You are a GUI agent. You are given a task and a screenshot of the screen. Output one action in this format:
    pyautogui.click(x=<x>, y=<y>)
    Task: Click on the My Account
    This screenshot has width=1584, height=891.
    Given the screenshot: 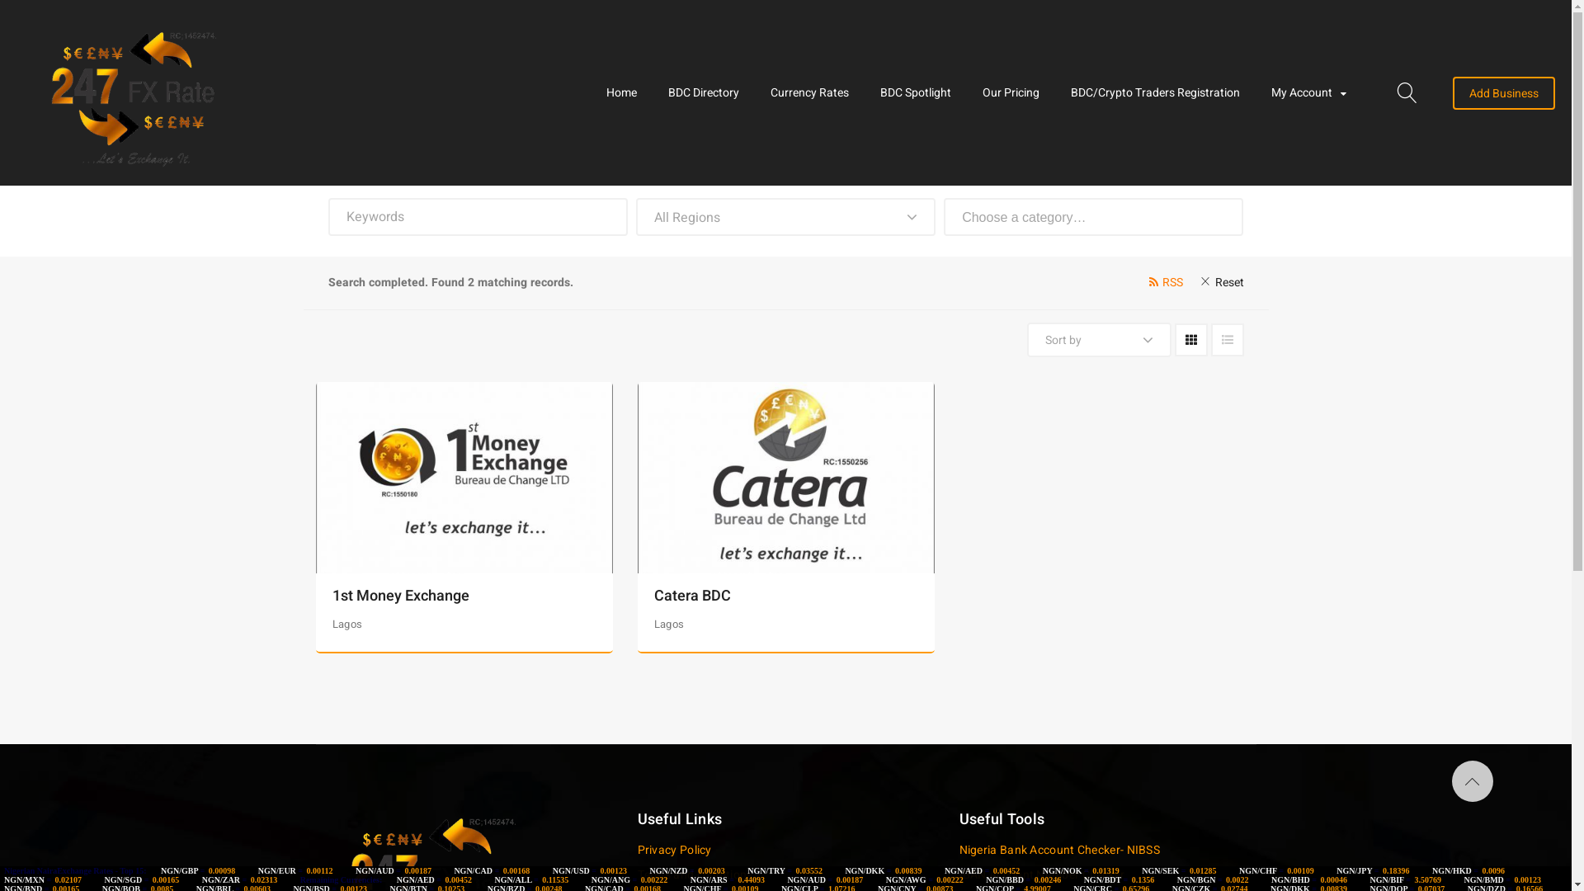 What is the action you would take?
    pyautogui.click(x=1308, y=93)
    